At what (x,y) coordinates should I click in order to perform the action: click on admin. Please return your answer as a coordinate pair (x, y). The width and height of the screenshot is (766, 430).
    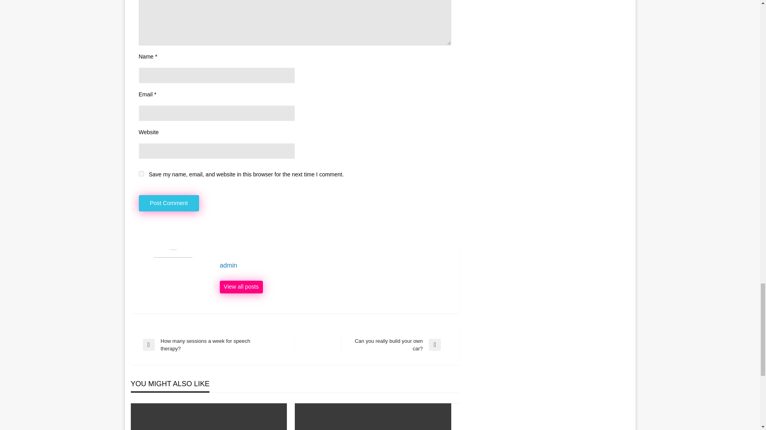
    Looking at the image, I should click on (241, 287).